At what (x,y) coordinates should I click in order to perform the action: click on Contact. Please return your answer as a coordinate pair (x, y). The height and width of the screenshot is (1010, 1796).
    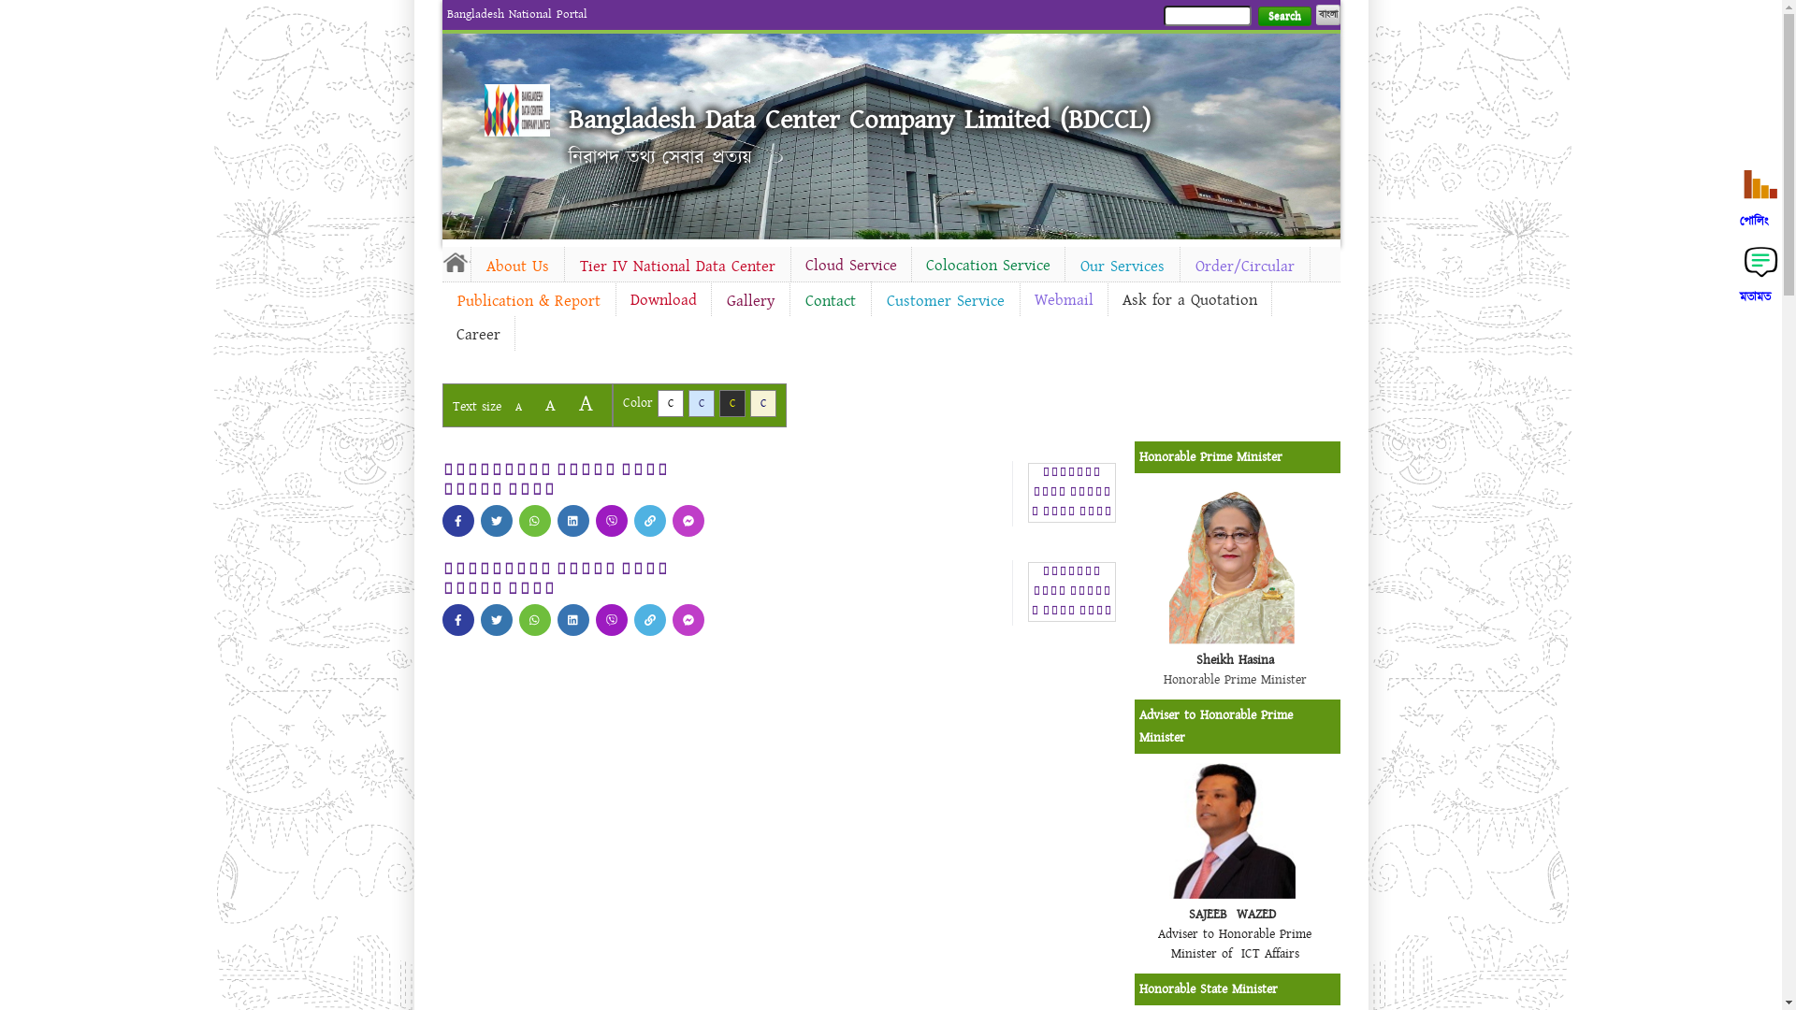
    Looking at the image, I should click on (830, 301).